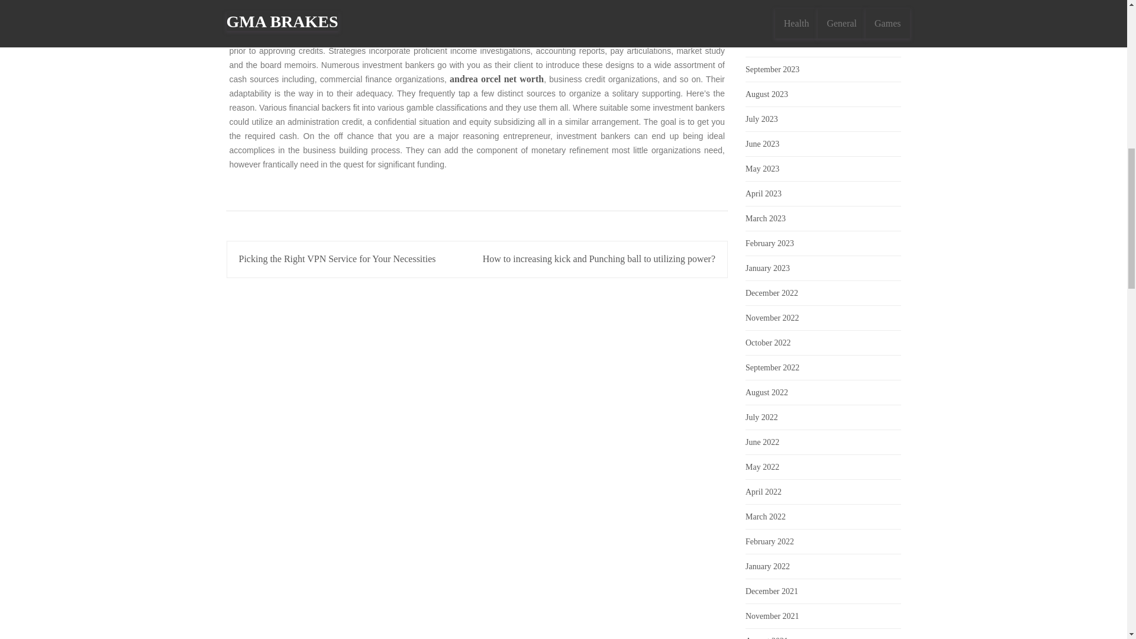 This screenshot has height=639, width=1136. What do you see at coordinates (766, 218) in the screenshot?
I see `March 2023` at bounding box center [766, 218].